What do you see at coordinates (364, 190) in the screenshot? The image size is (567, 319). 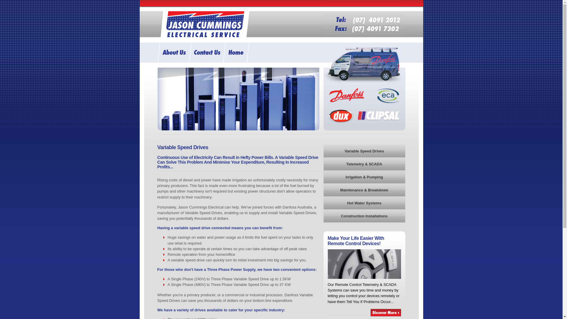 I see `Maintenance & Breakdown` at bounding box center [364, 190].